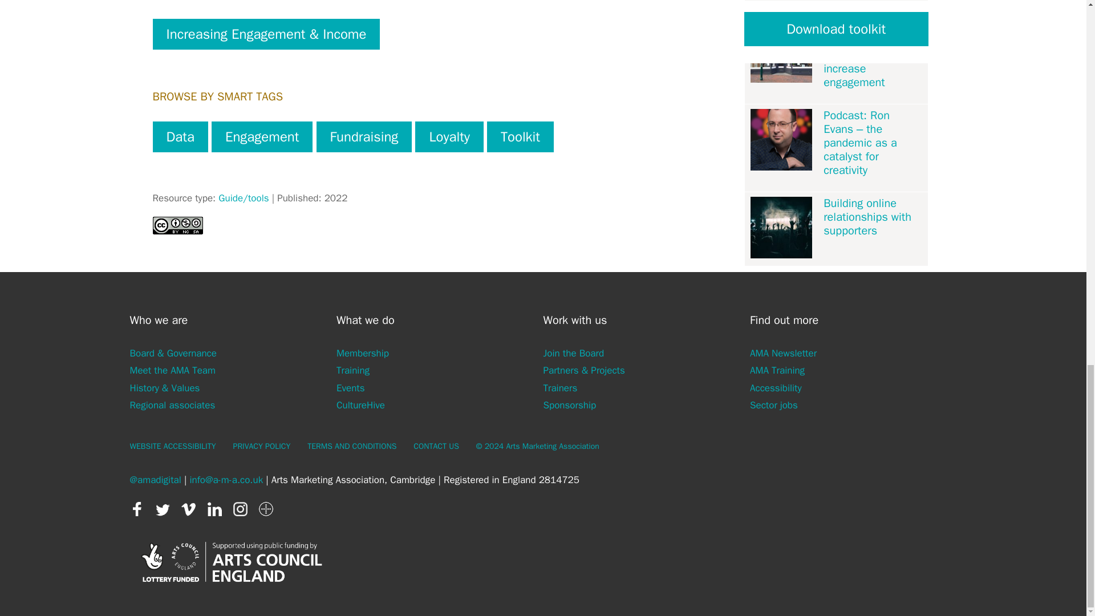 Image resolution: width=1095 pixels, height=616 pixels. Describe the element at coordinates (364, 136) in the screenshot. I see `Fundraising` at that location.